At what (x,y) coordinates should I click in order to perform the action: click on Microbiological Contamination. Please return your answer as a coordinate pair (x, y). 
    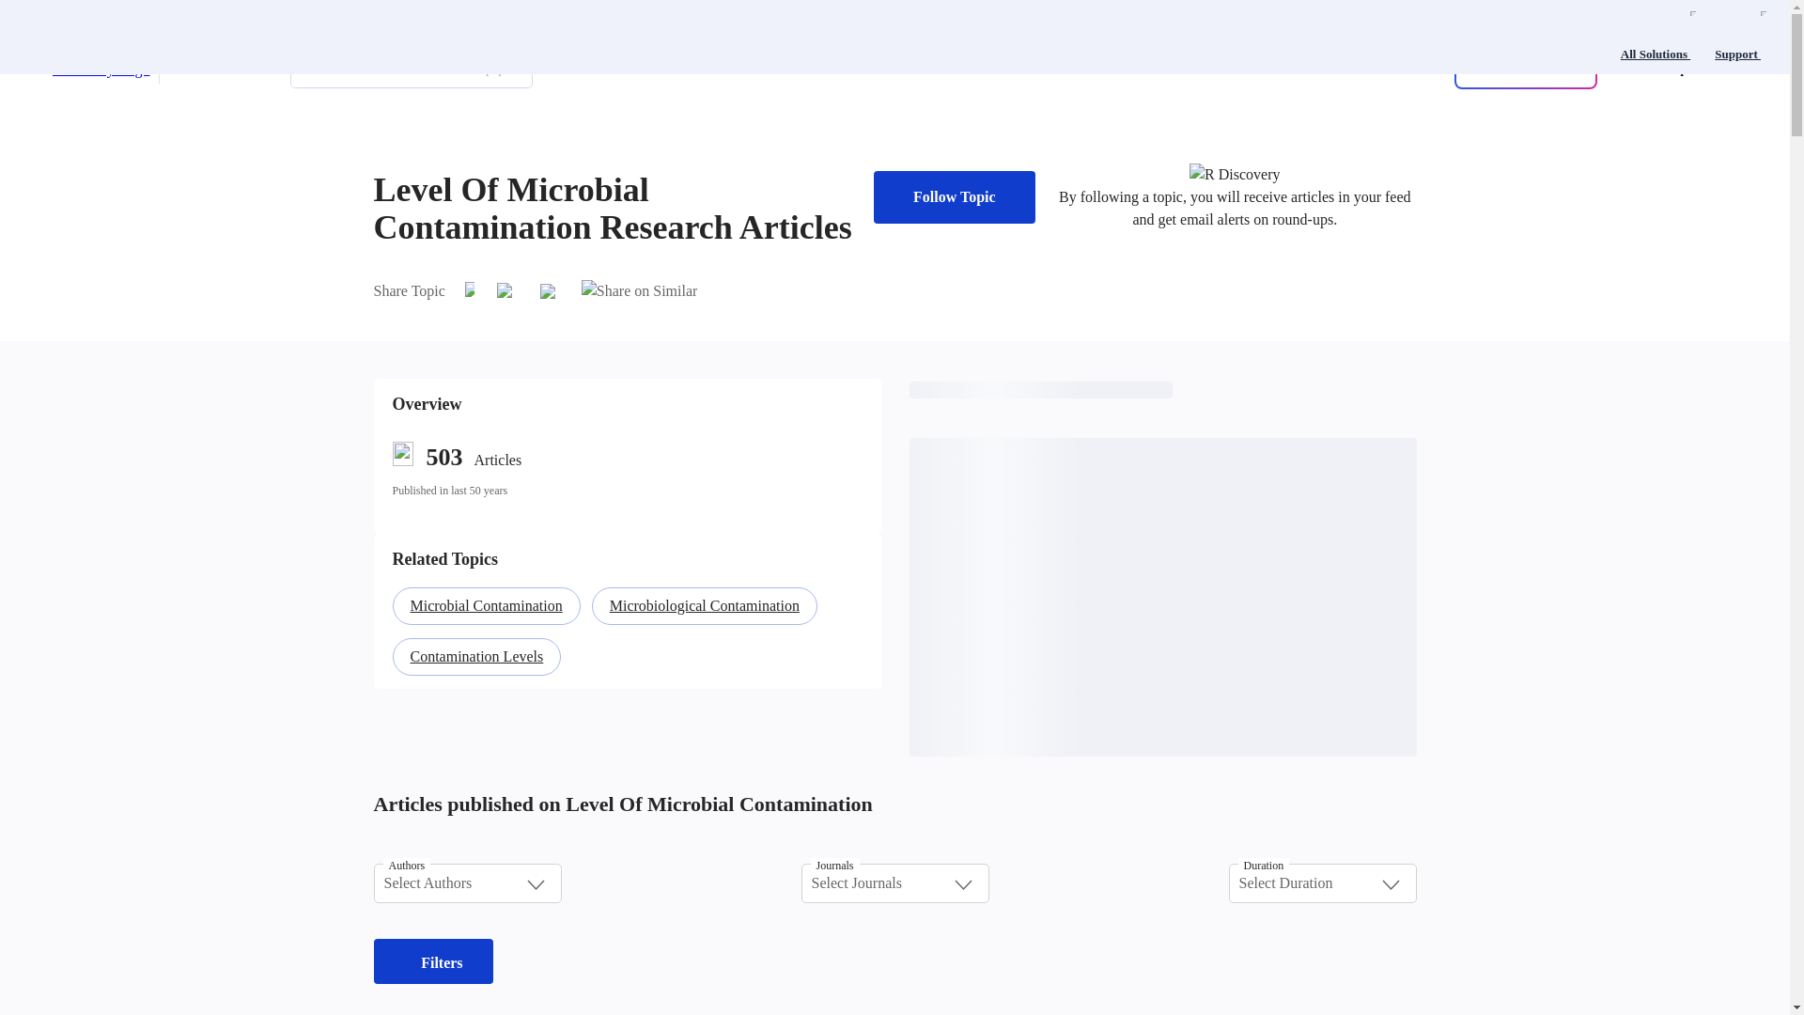
    Looking at the image, I should click on (704, 605).